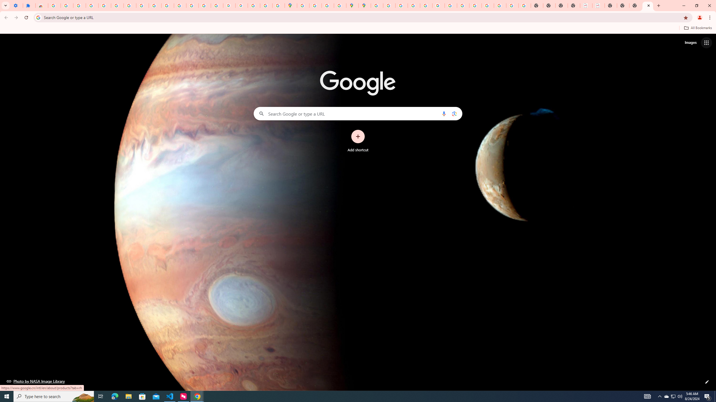 The width and height of the screenshot is (716, 402). What do you see at coordinates (635, 6) in the screenshot?
I see `New Tab` at bounding box center [635, 6].